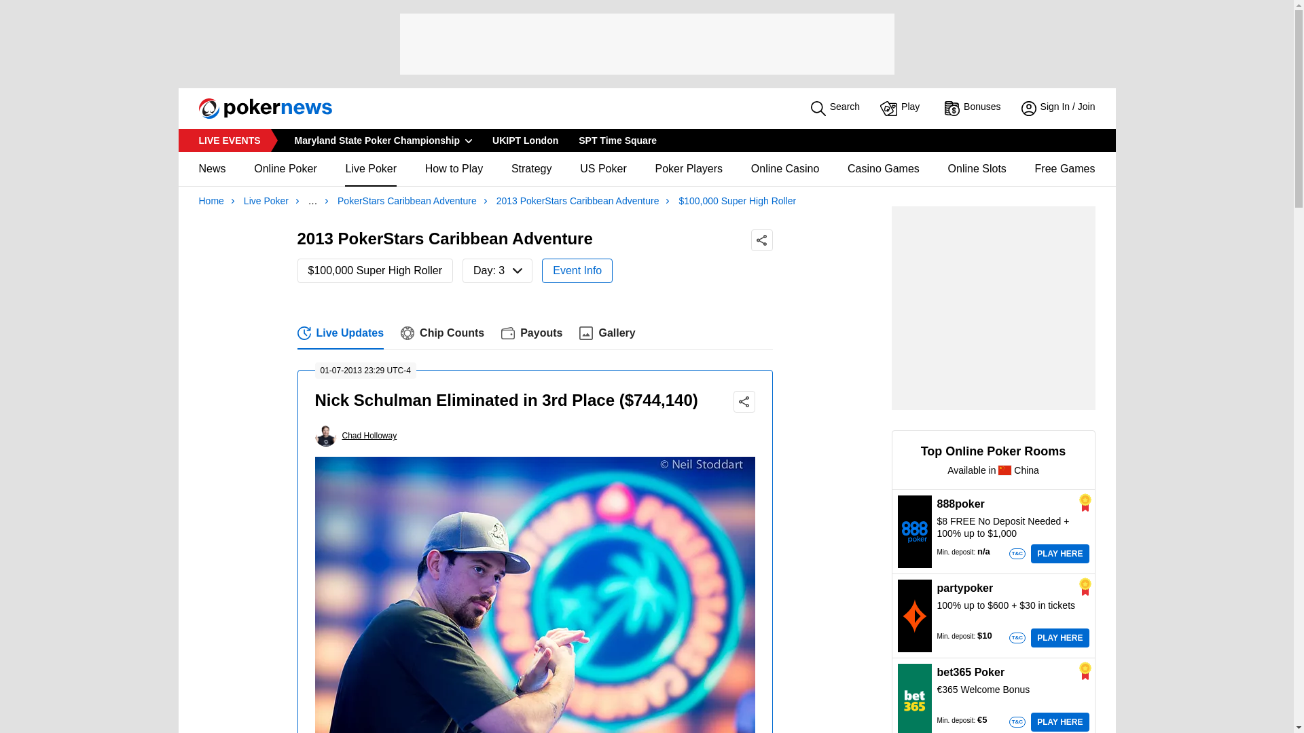 This screenshot has width=1304, height=733. I want to click on LIVE EVENTS, so click(902, 109).